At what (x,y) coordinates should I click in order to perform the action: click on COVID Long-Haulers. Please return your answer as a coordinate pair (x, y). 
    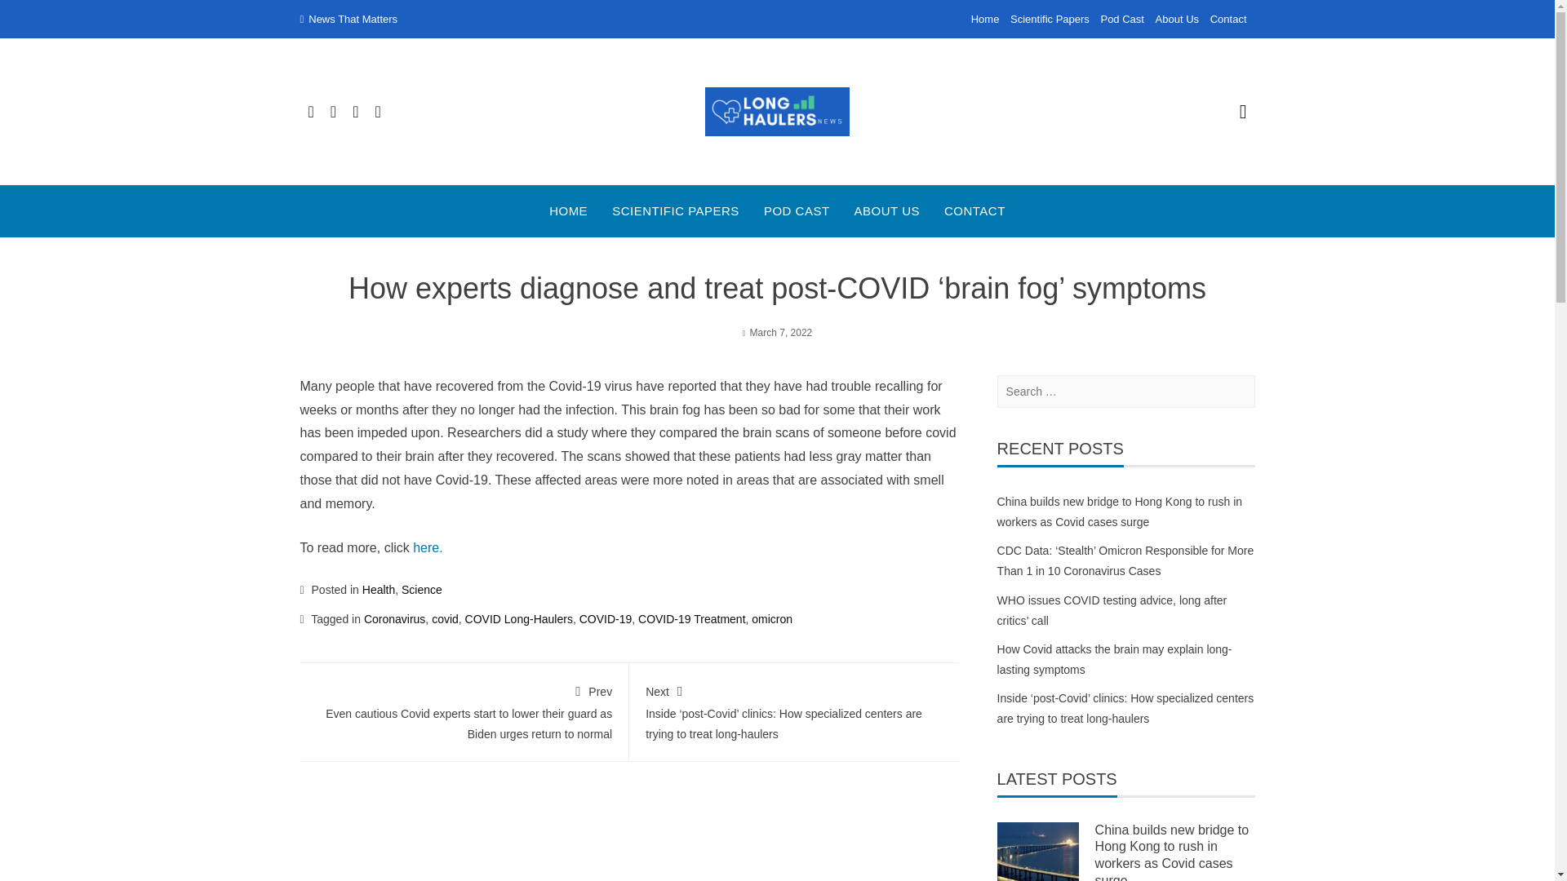
    Looking at the image, I should click on (519, 618).